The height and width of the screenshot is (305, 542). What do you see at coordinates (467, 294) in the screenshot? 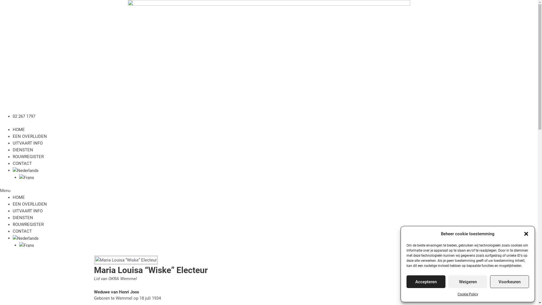
I see `Cookie Policy` at bounding box center [467, 294].